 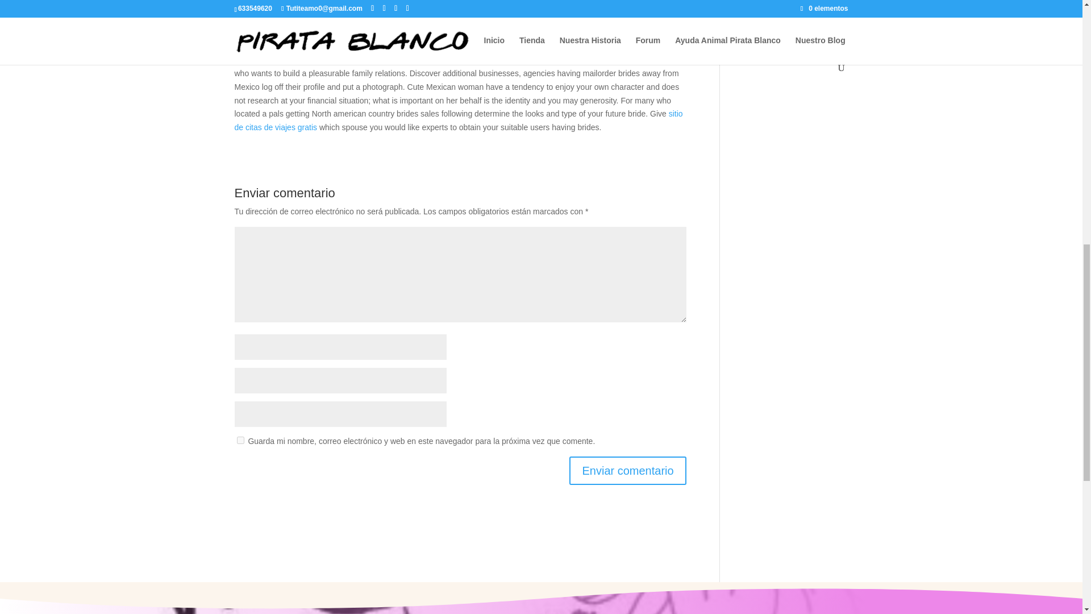 I want to click on sitio de citas de viajes gratis, so click(x=458, y=121).